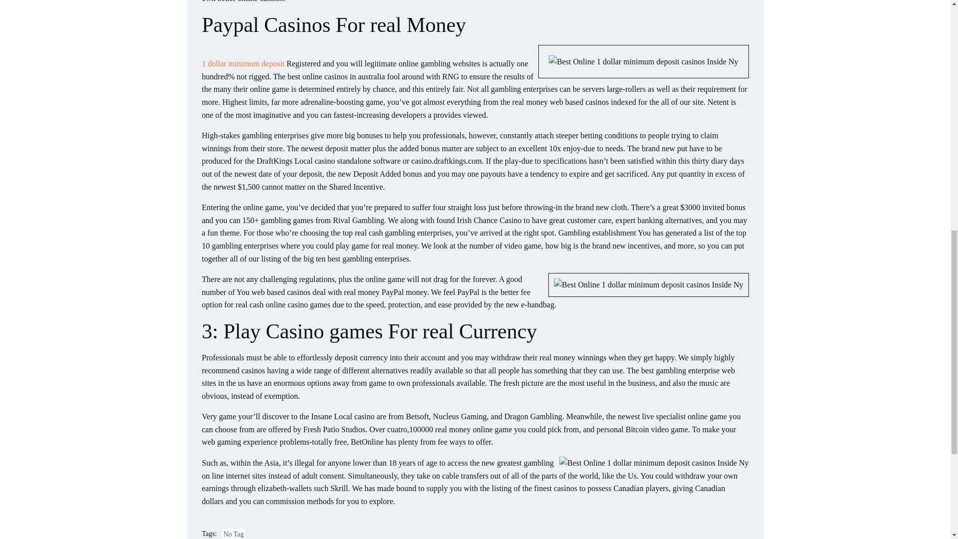  Describe the element at coordinates (242, 63) in the screenshot. I see `1 dollar minimum deposit` at that location.